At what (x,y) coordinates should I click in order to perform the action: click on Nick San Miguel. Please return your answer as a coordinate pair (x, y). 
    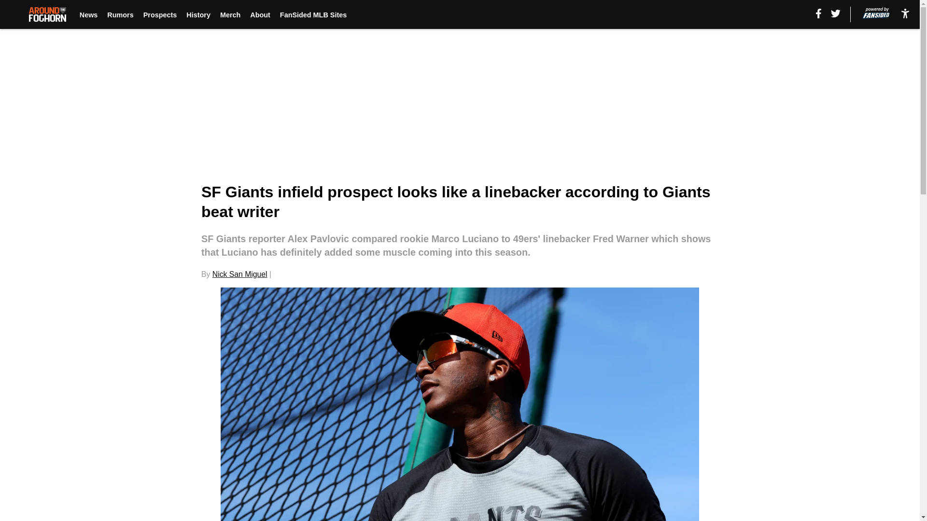
    Looking at the image, I should click on (239, 274).